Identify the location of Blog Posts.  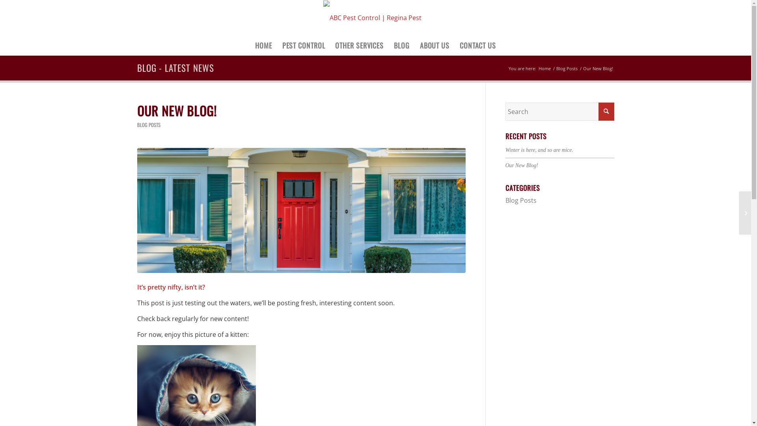
(567, 69).